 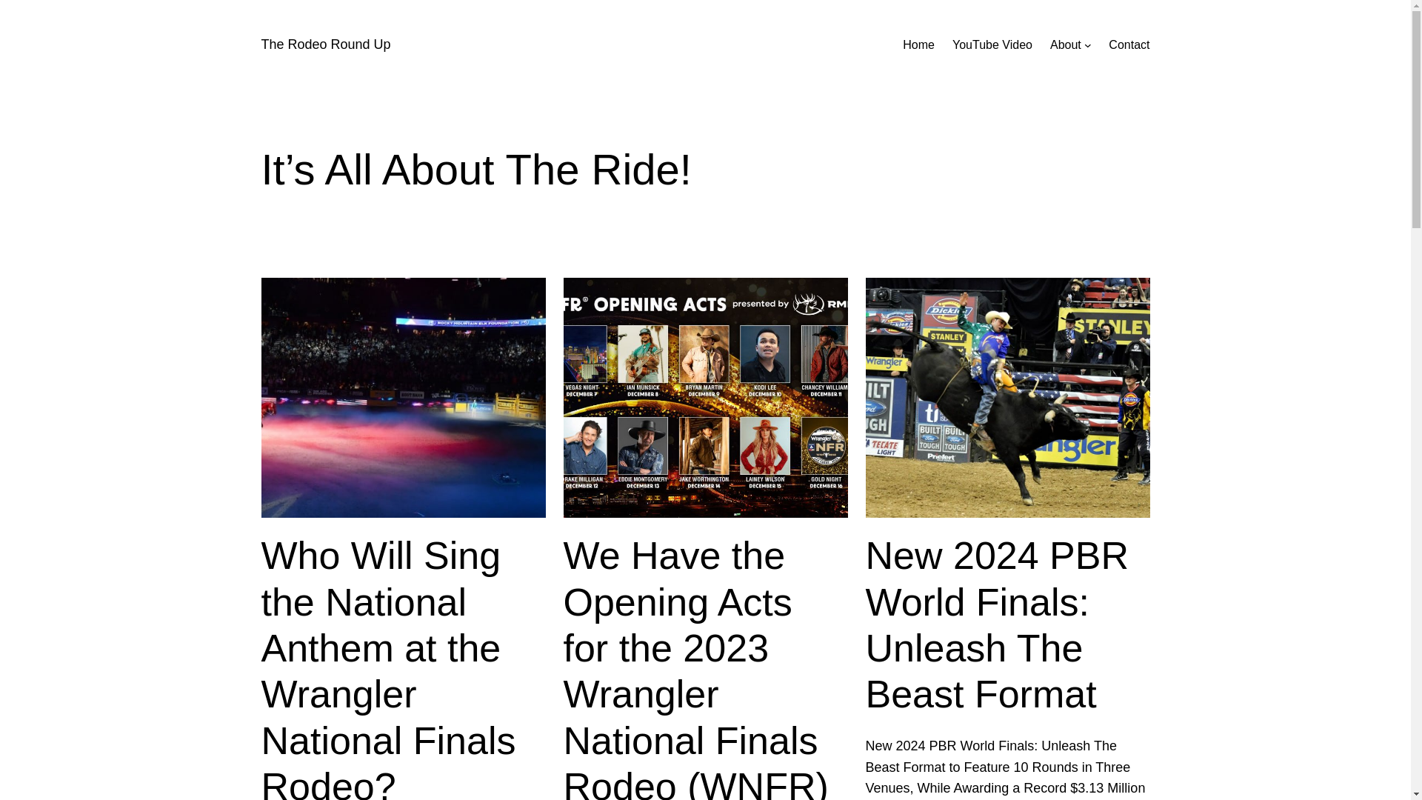 I want to click on The Rodeo Round Up, so click(x=324, y=44).